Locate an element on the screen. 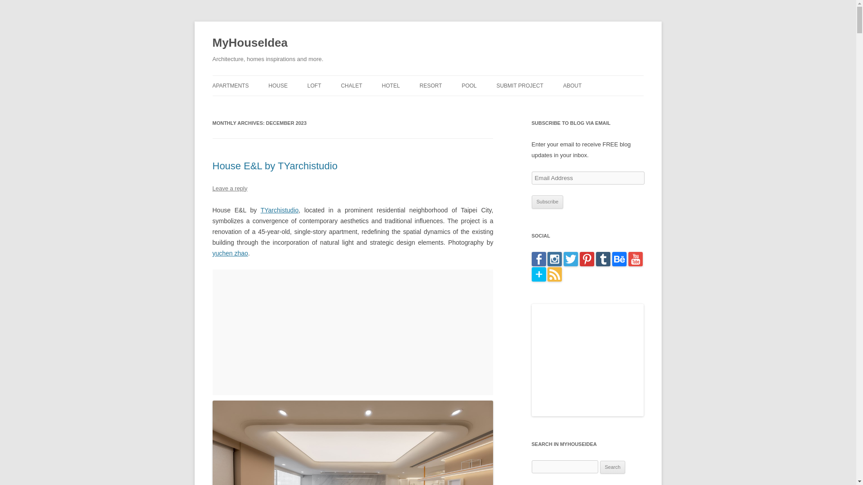 Image resolution: width=863 pixels, height=485 pixels. MyHouseIdea is located at coordinates (250, 43).